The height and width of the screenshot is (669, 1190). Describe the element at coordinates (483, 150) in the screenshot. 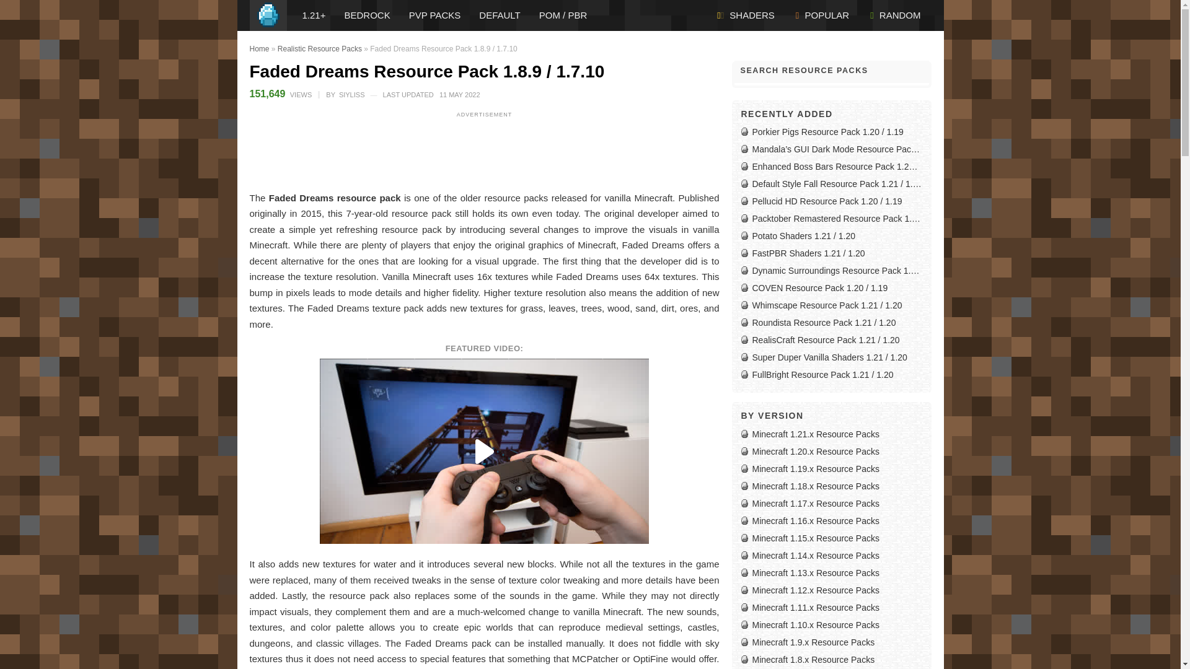

I see `Advertisement` at that location.